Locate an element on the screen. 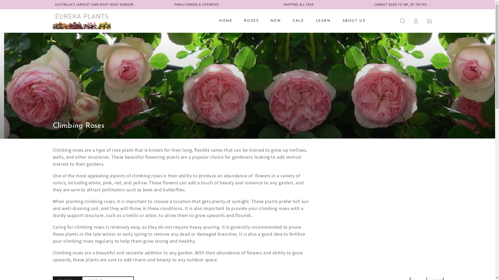  AUSTRALIA'S LARGEST OWN ROOT ROSE NURSERY is located at coordinates (95, 5).